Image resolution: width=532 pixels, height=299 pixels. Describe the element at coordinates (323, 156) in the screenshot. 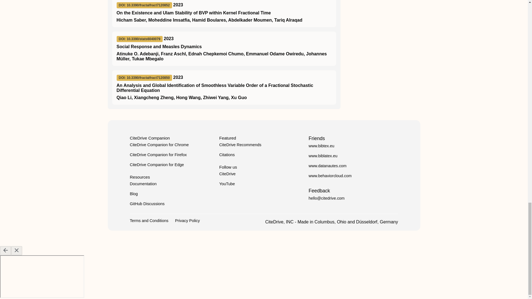

I see `www.biblatex.eu` at that location.